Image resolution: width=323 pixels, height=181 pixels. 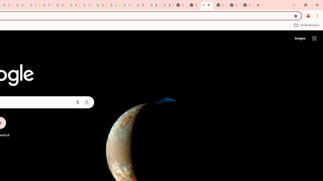 What do you see at coordinates (87, 102) in the screenshot?
I see `Search by image` at bounding box center [87, 102].